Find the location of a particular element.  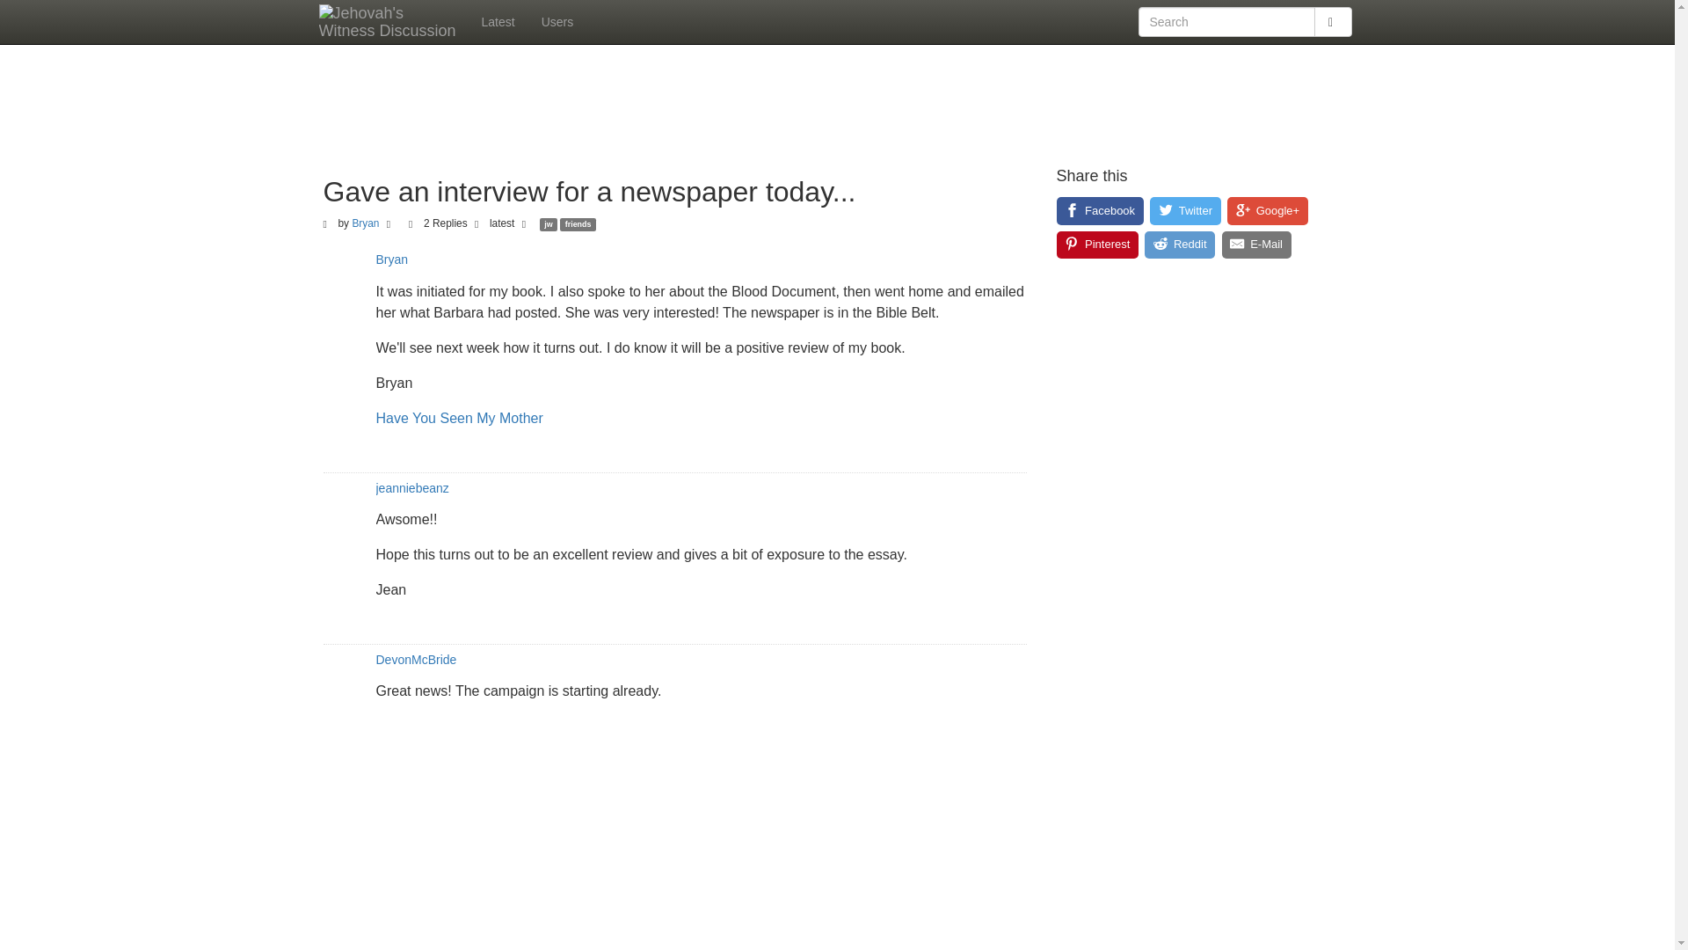

Have You Seen My Mother is located at coordinates (460, 417).